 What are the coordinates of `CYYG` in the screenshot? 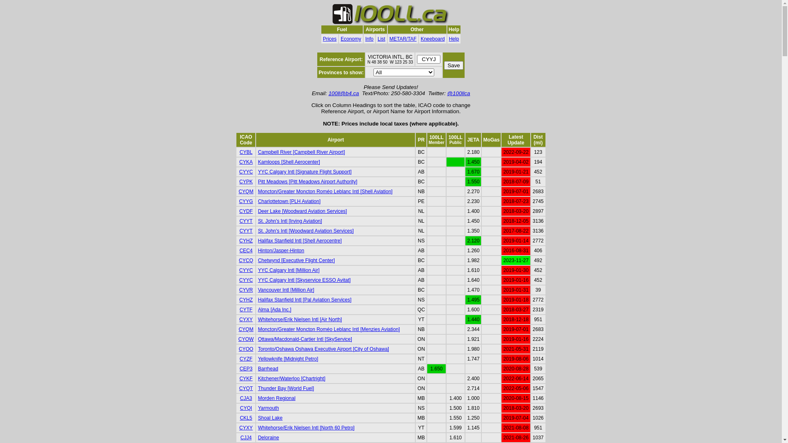 It's located at (246, 201).